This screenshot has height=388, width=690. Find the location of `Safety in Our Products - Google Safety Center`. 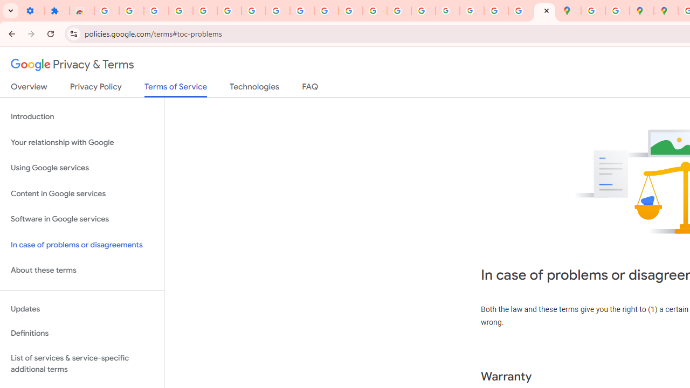

Safety in Our Products - Google Safety Center is located at coordinates (617, 11).